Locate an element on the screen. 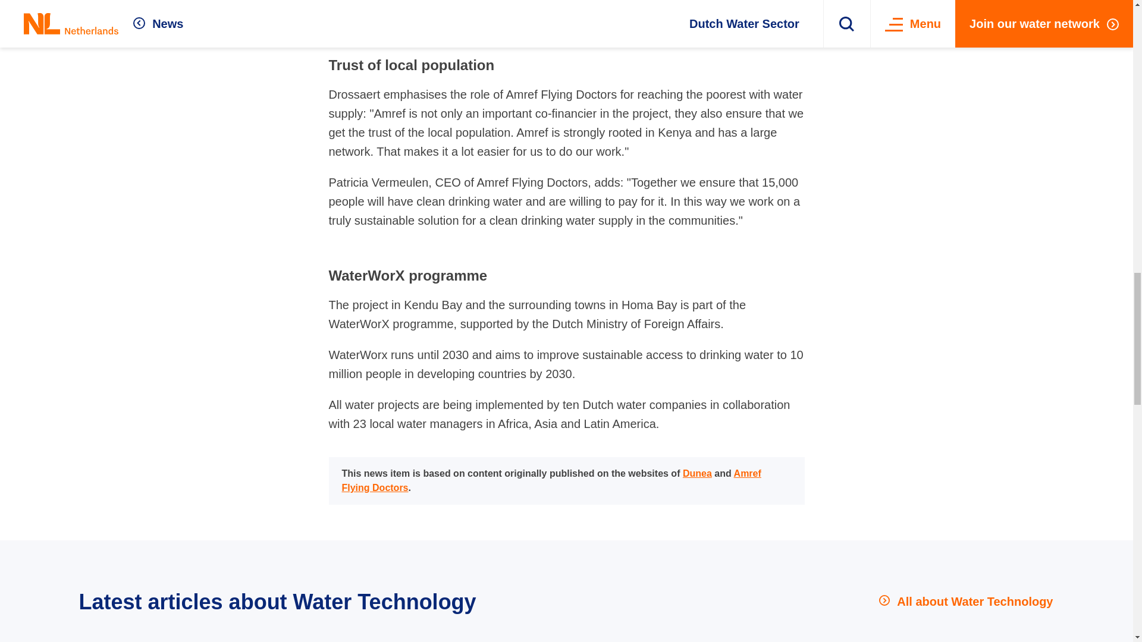 The width and height of the screenshot is (1142, 642). Amref Flying Doctors is located at coordinates (551, 480).